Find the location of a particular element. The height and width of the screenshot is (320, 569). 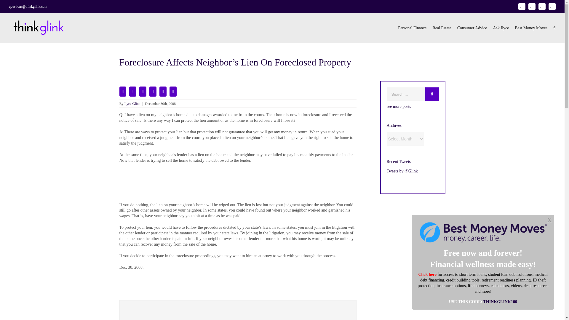

Best Money Moves is located at coordinates (531, 28).